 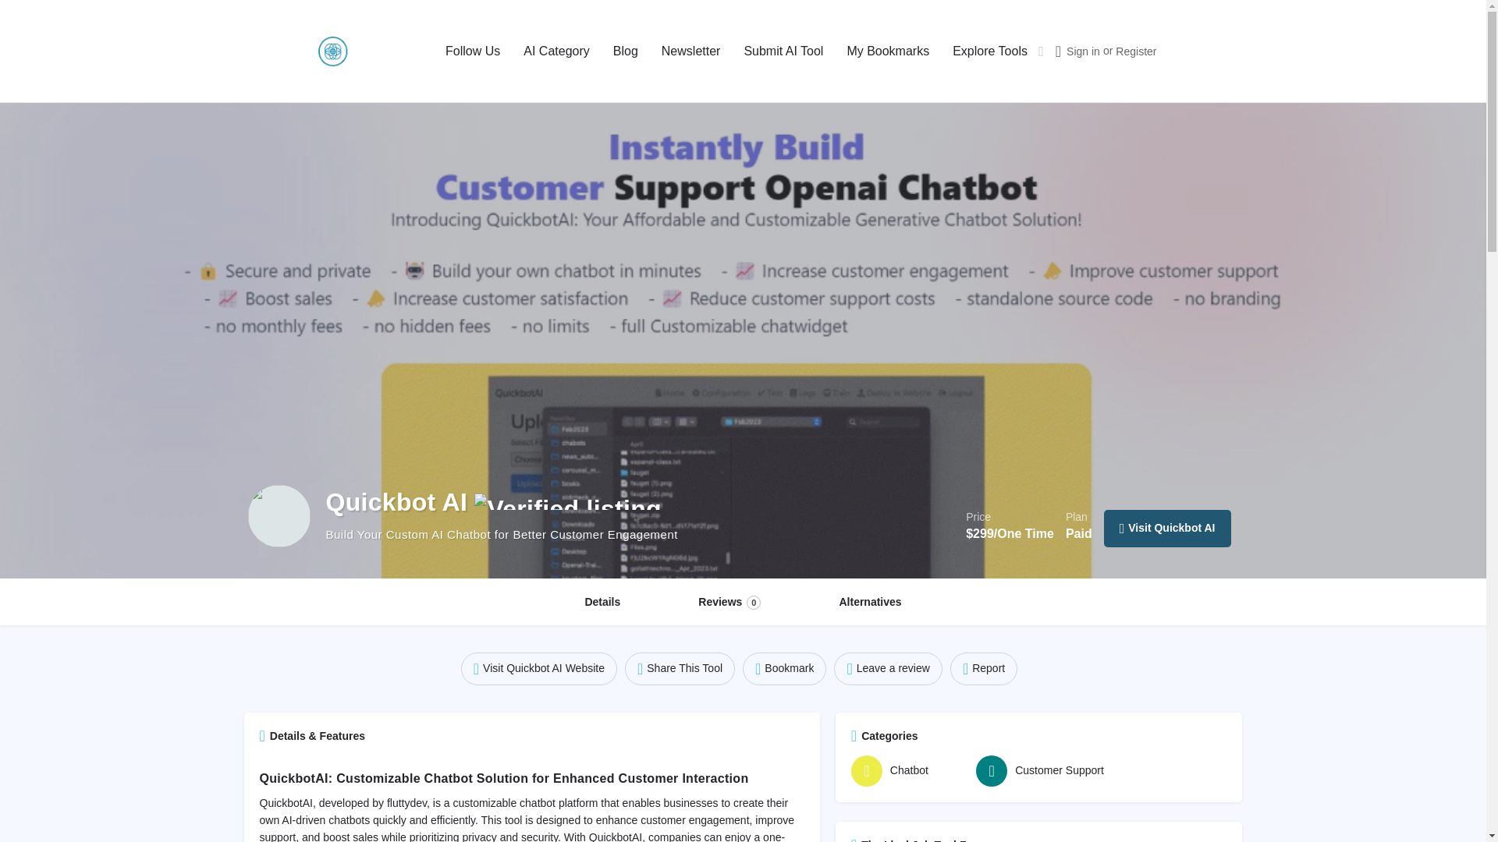 I want to click on Category, so click(x=556, y=51).